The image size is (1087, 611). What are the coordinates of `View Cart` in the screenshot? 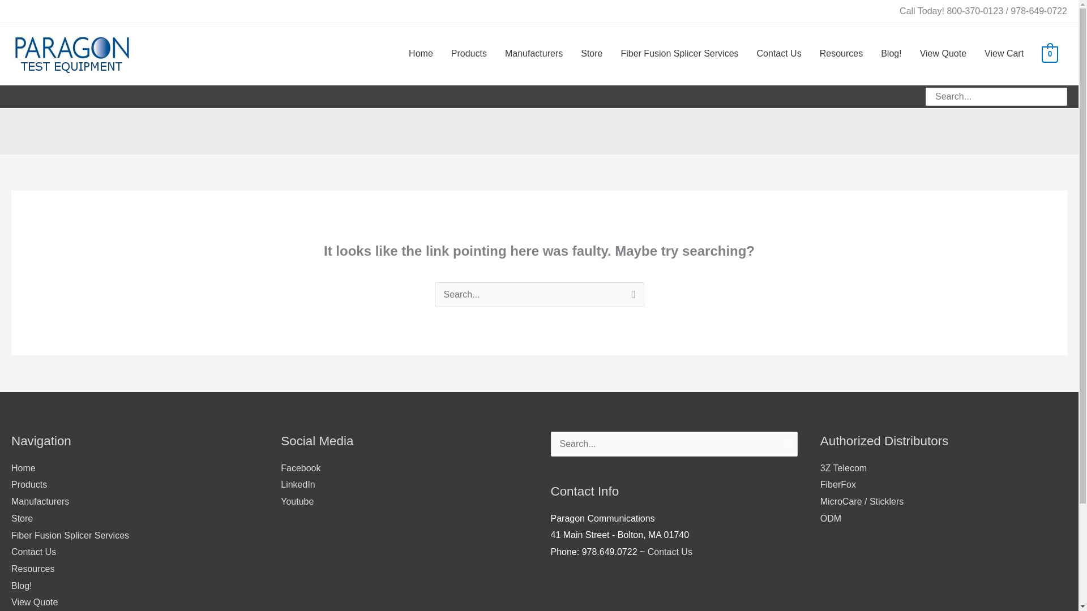 It's located at (1004, 54).